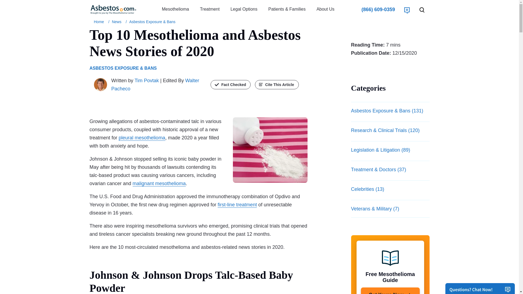 Image resolution: width=523 pixels, height=294 pixels. Describe the element at coordinates (210, 9) in the screenshot. I see `Treatment` at that location.